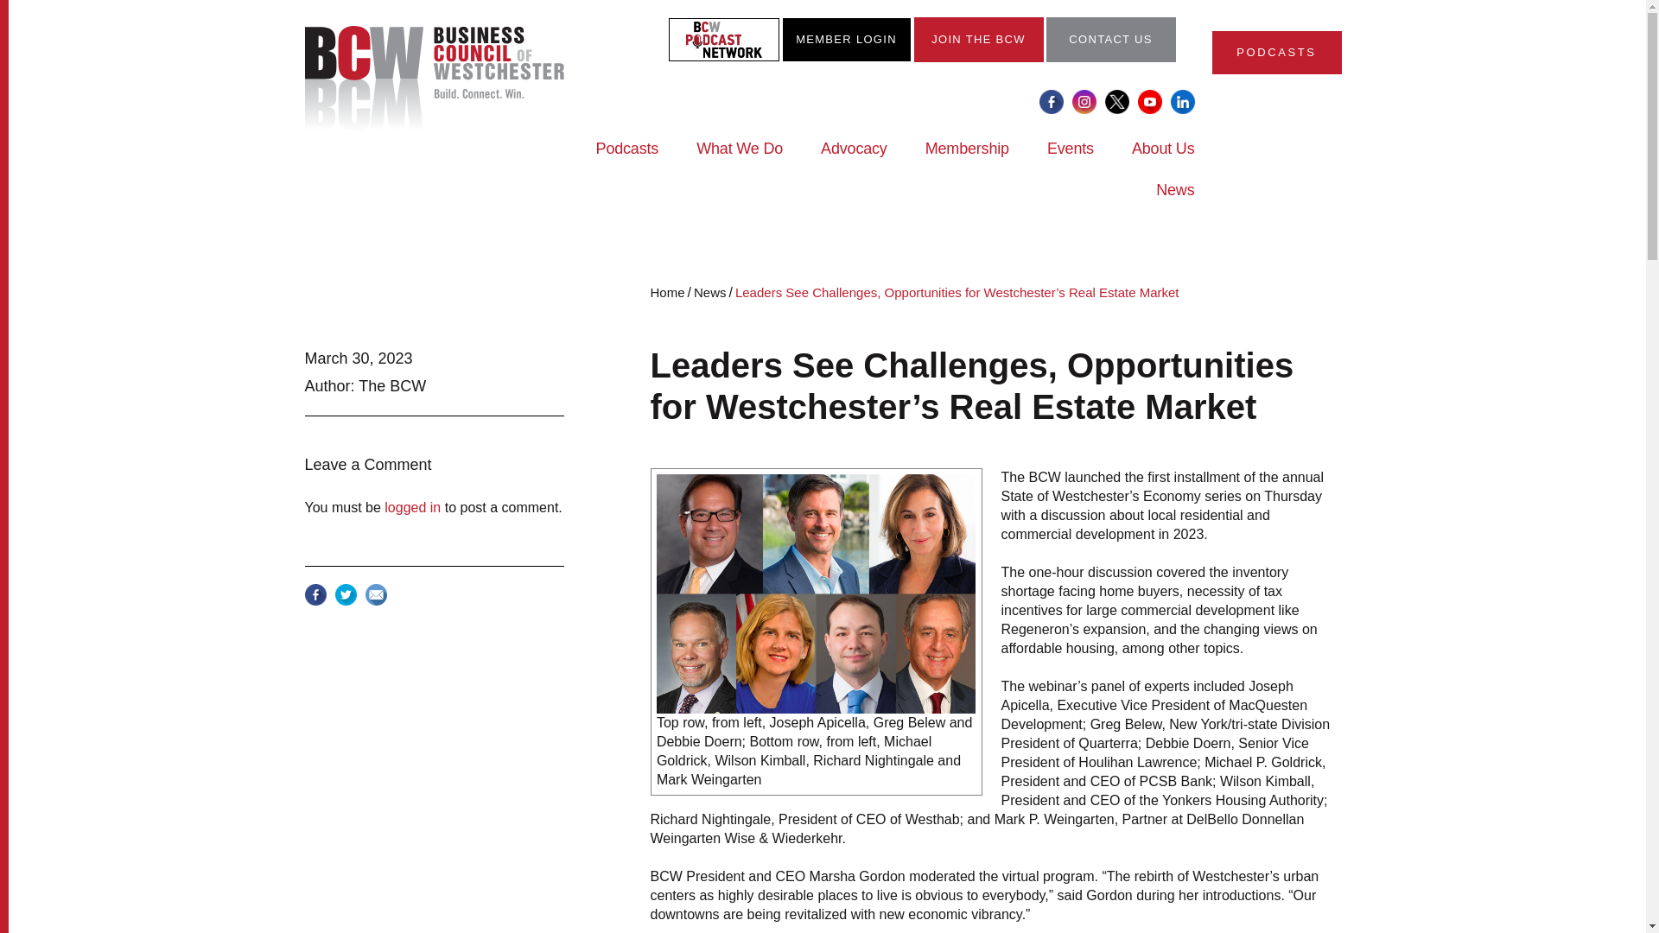 This screenshot has width=1659, height=933. What do you see at coordinates (740, 159) in the screenshot?
I see `What We Do` at bounding box center [740, 159].